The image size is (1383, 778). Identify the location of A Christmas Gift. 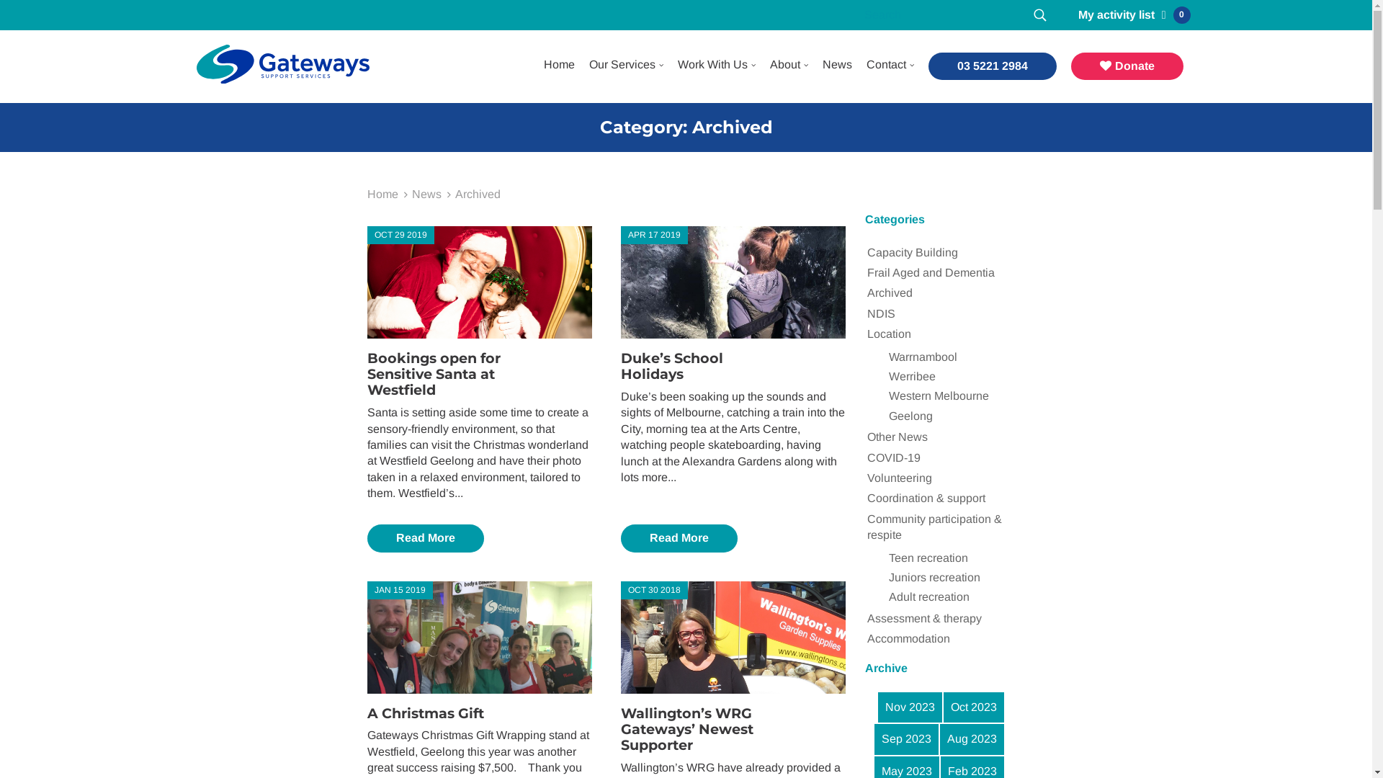
(426, 713).